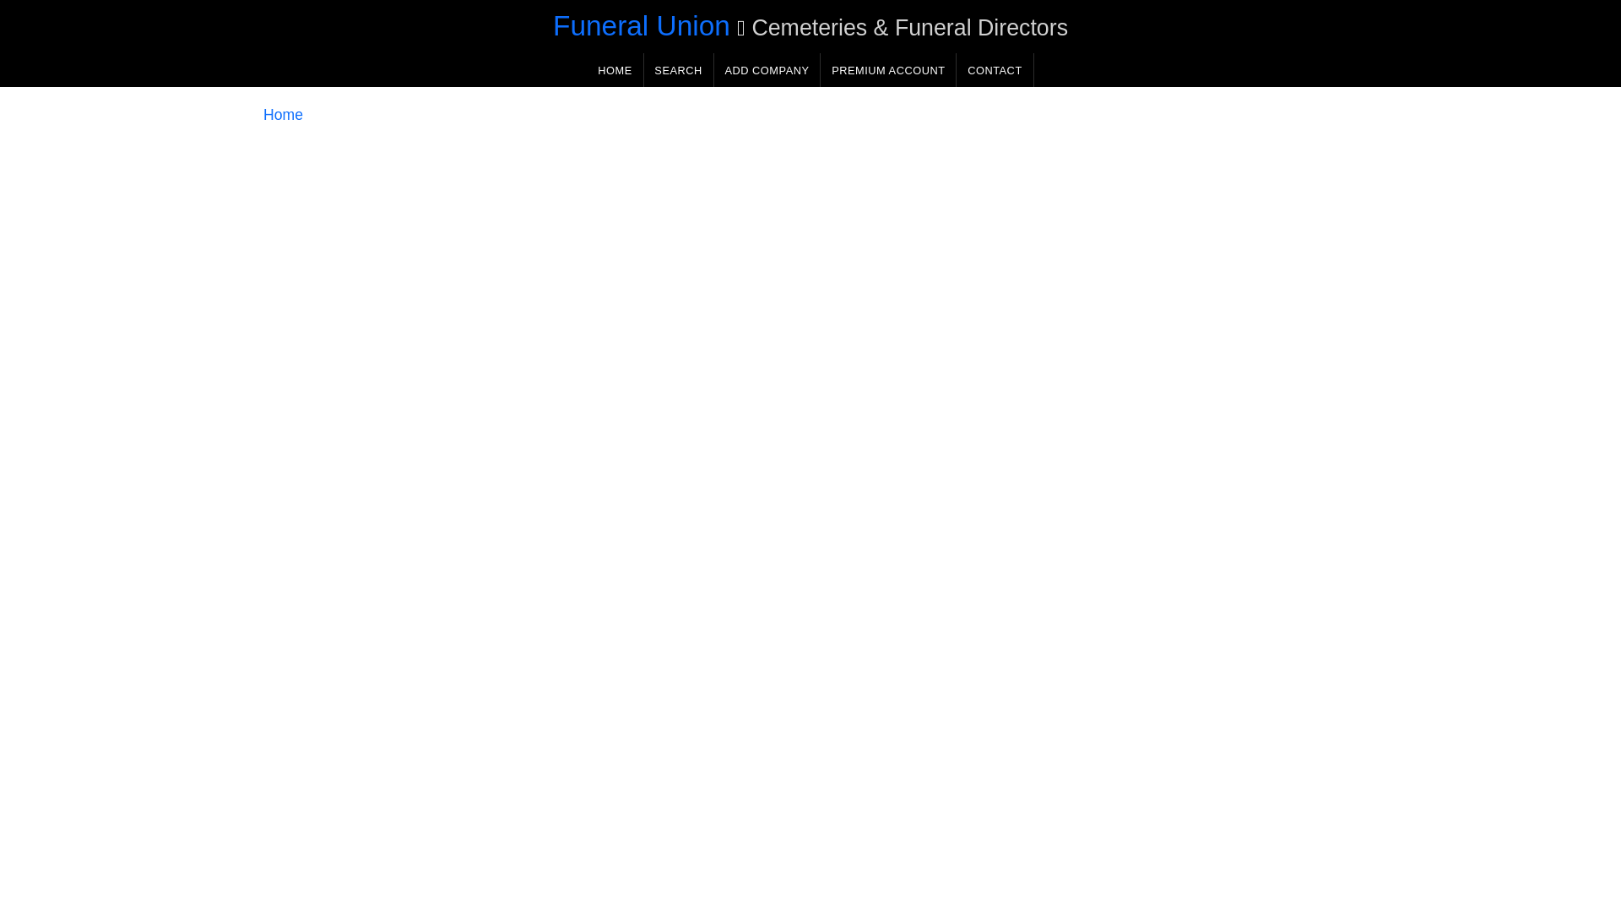 The height and width of the screenshot is (912, 1621). What do you see at coordinates (678, 69) in the screenshot?
I see `Search in this webseite.` at bounding box center [678, 69].